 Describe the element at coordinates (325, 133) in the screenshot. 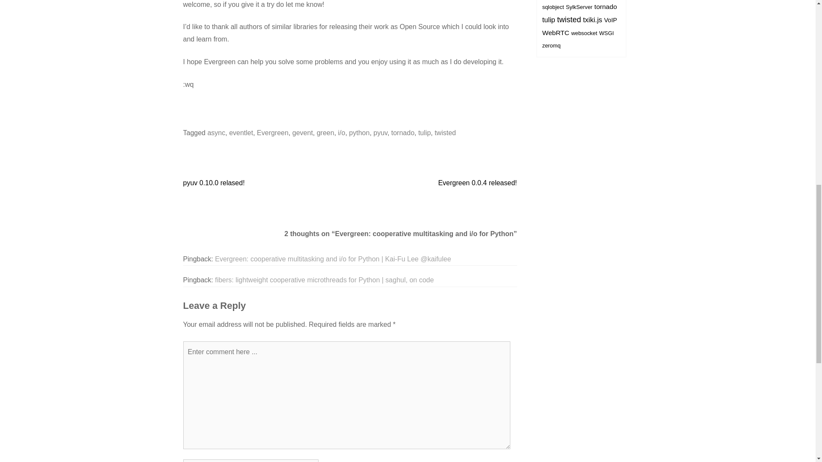

I see `green` at that location.